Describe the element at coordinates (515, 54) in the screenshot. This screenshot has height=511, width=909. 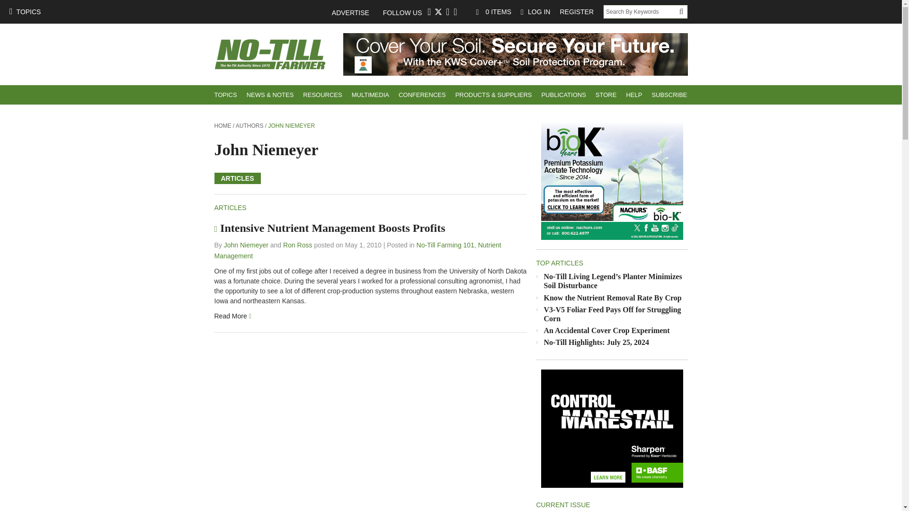
I see `KWS Cereals` at that location.